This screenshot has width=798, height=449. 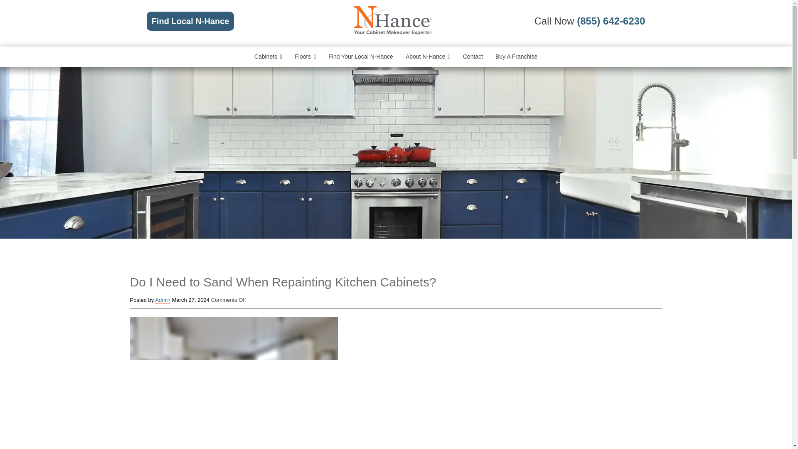 I want to click on Contact, so click(x=473, y=57).